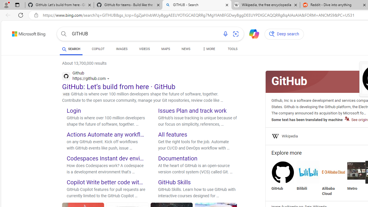  What do you see at coordinates (232, 49) in the screenshot?
I see `TOOLS` at bounding box center [232, 49].